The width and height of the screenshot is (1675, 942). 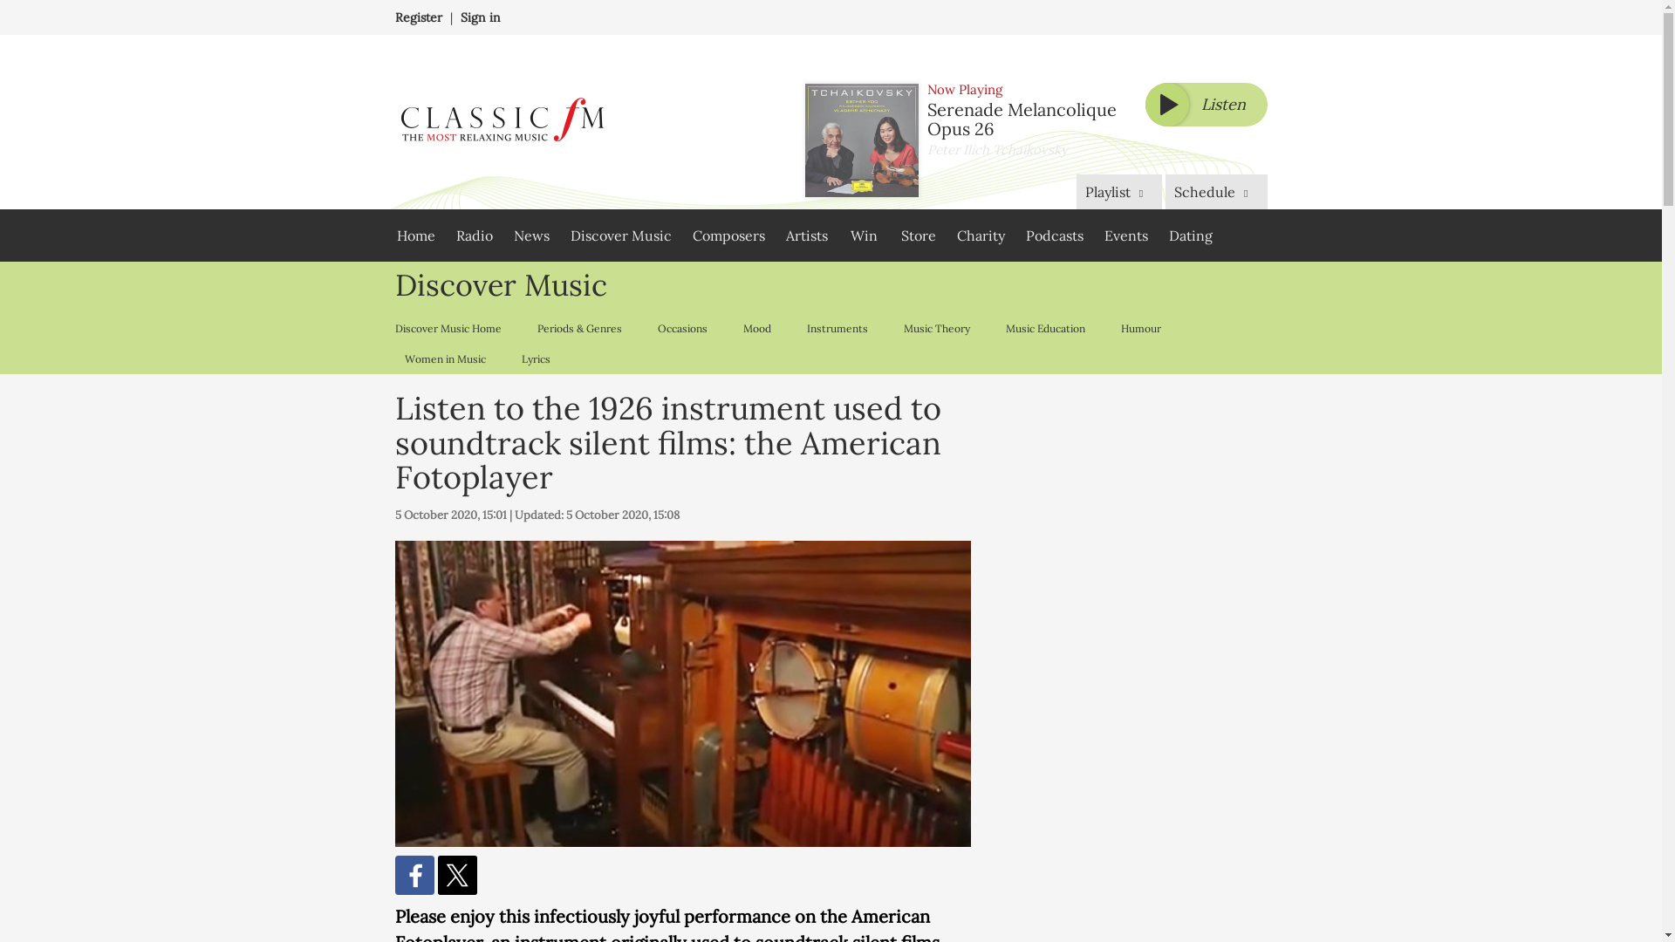 I want to click on Schedule, so click(x=1216, y=191).